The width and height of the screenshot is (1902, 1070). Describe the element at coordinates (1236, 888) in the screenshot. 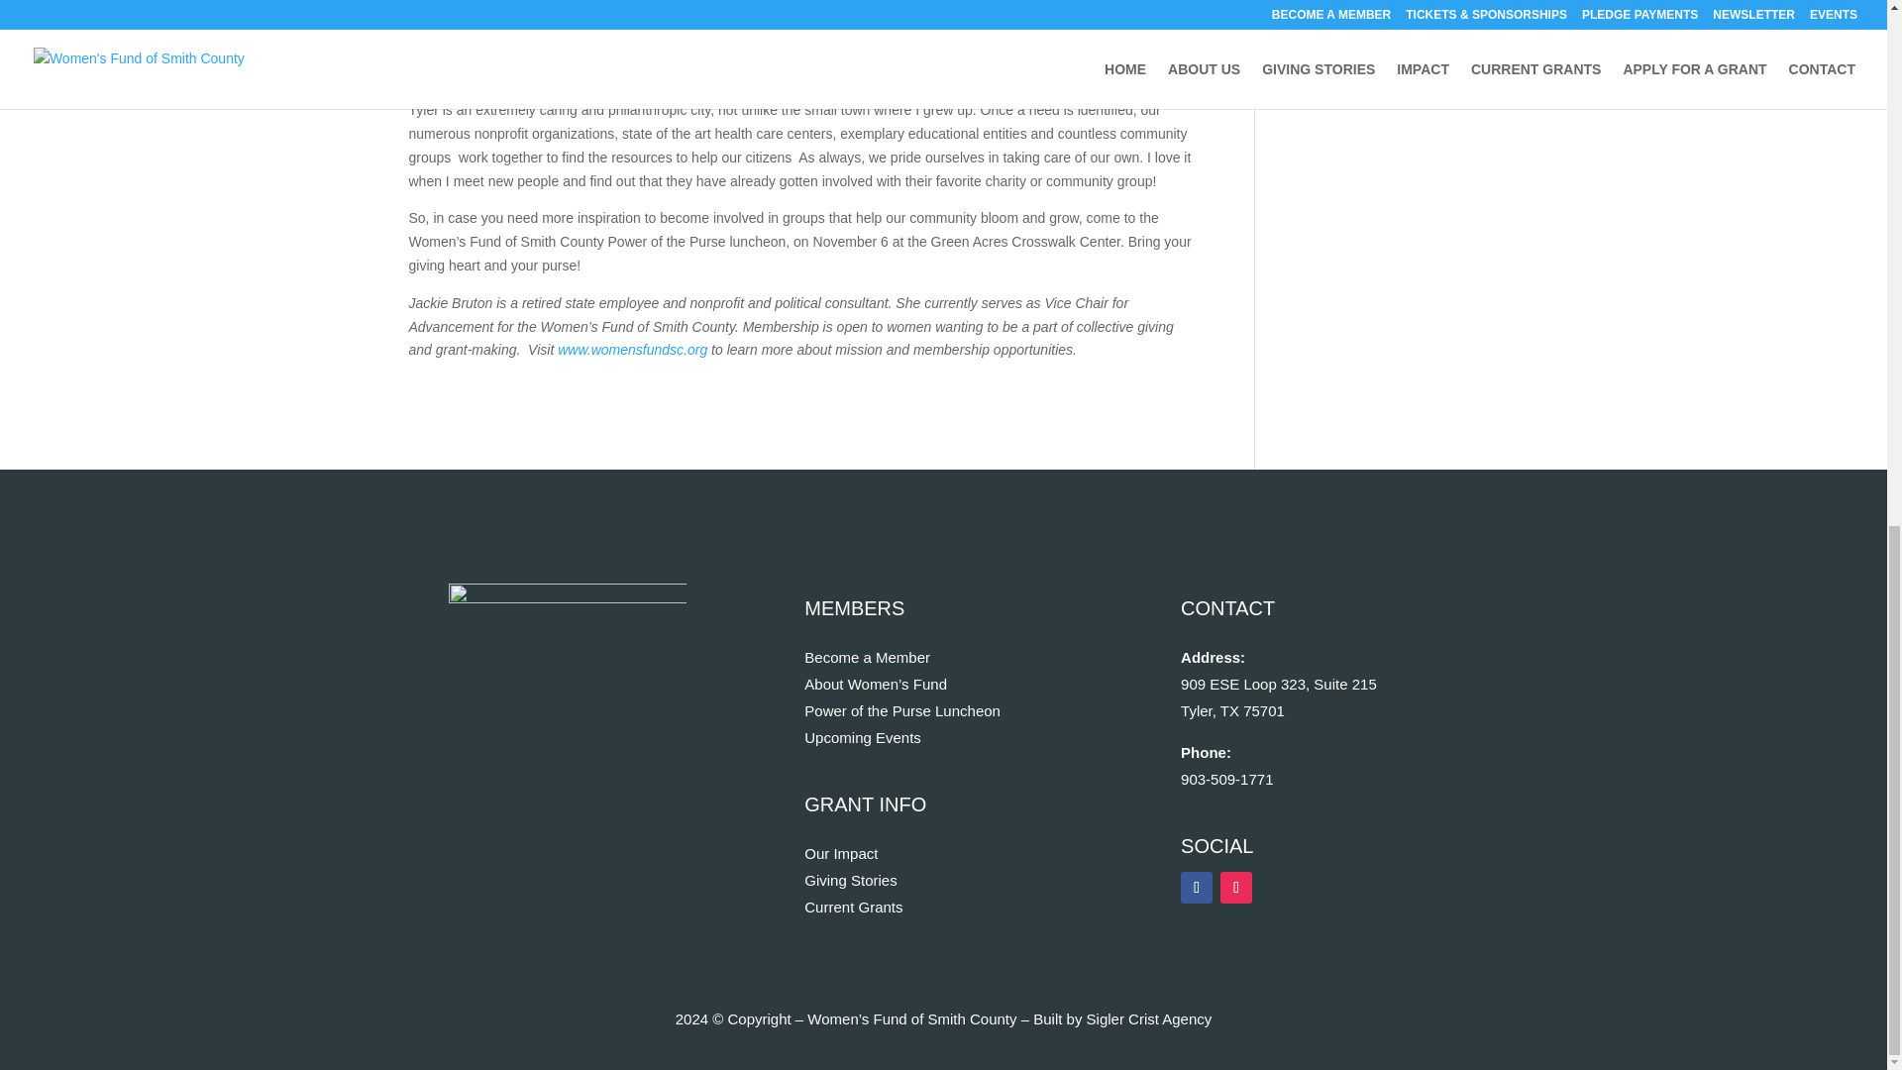

I see `Follow on Instagram` at that location.